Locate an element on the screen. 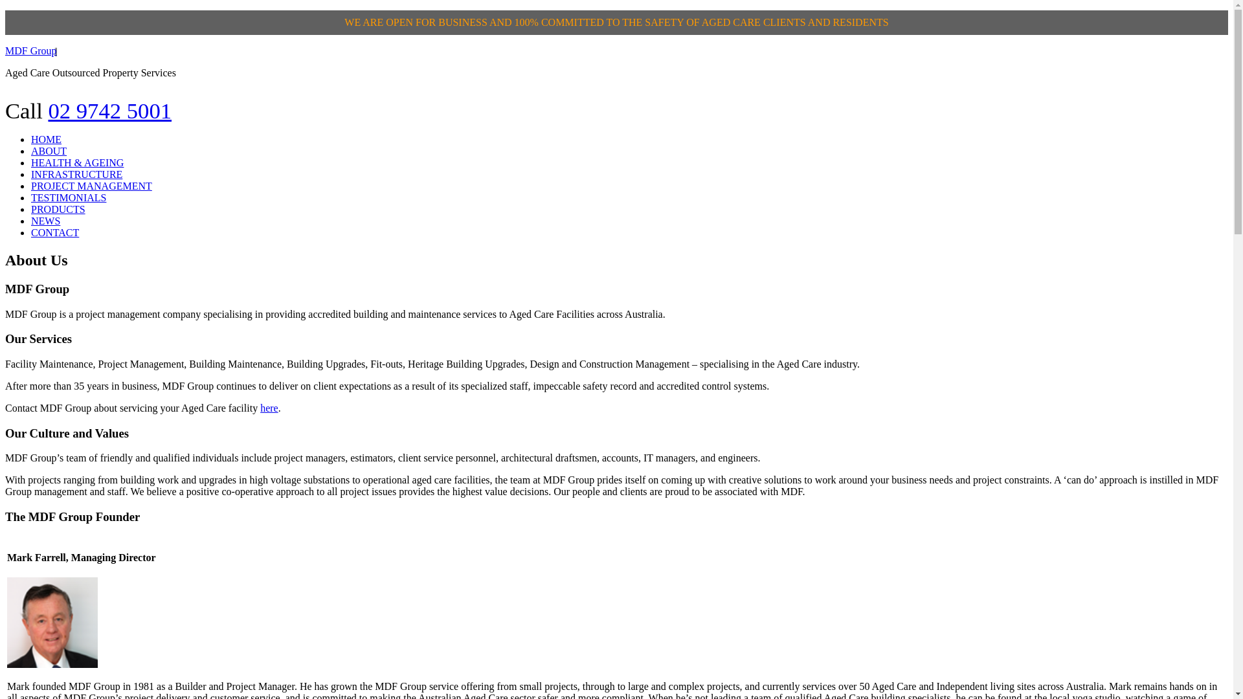  PROJECT MANAGEMENT is located at coordinates (92, 186).